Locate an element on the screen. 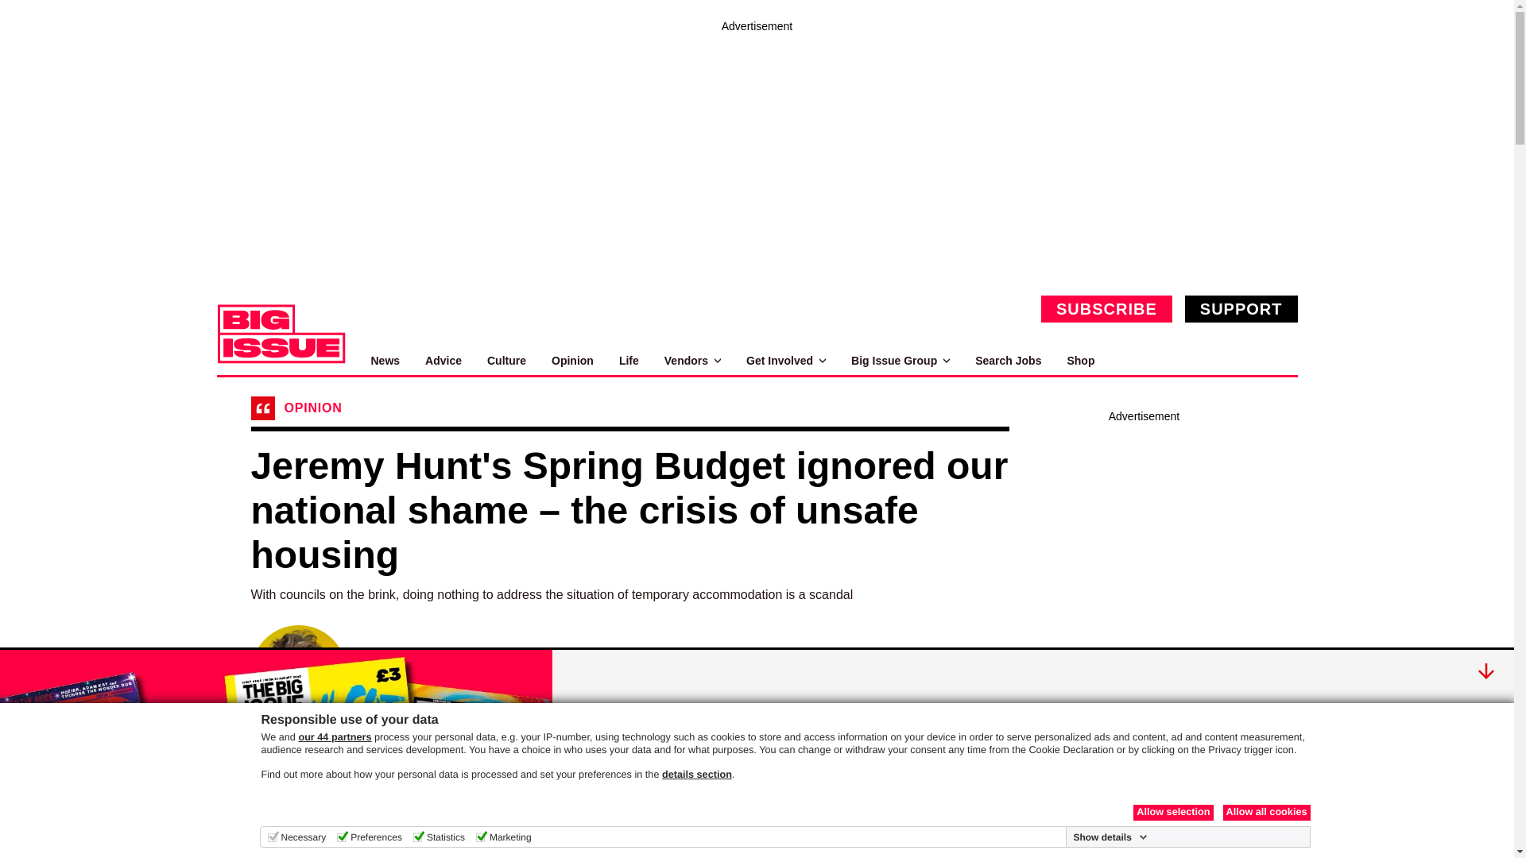 Image resolution: width=1526 pixels, height=858 pixels. our 44 partners is located at coordinates (334, 737).